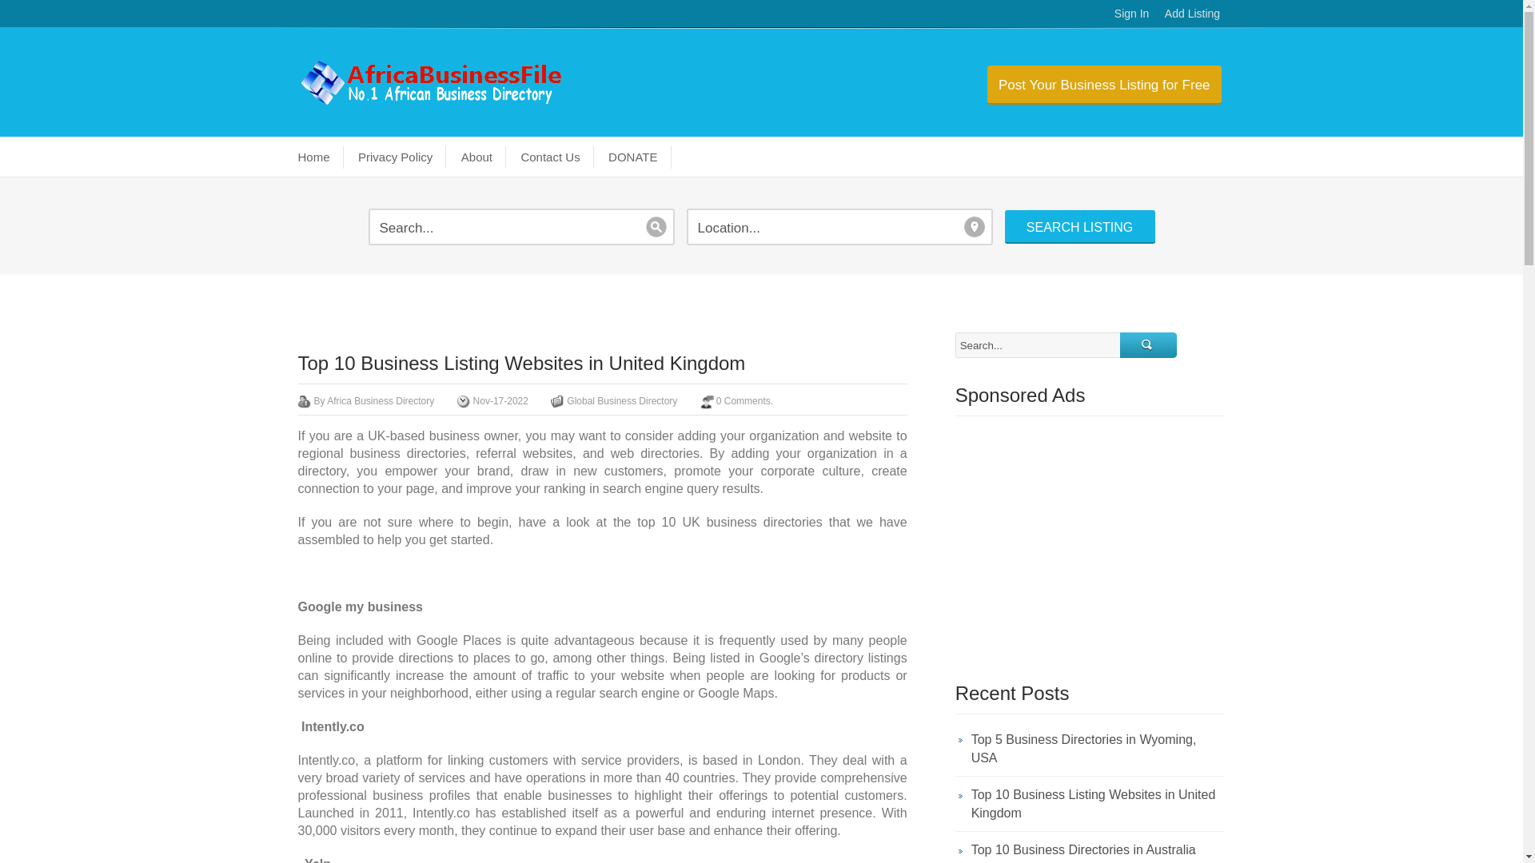 Image resolution: width=1535 pixels, height=863 pixels. I want to click on Search Listing, so click(1078, 227).